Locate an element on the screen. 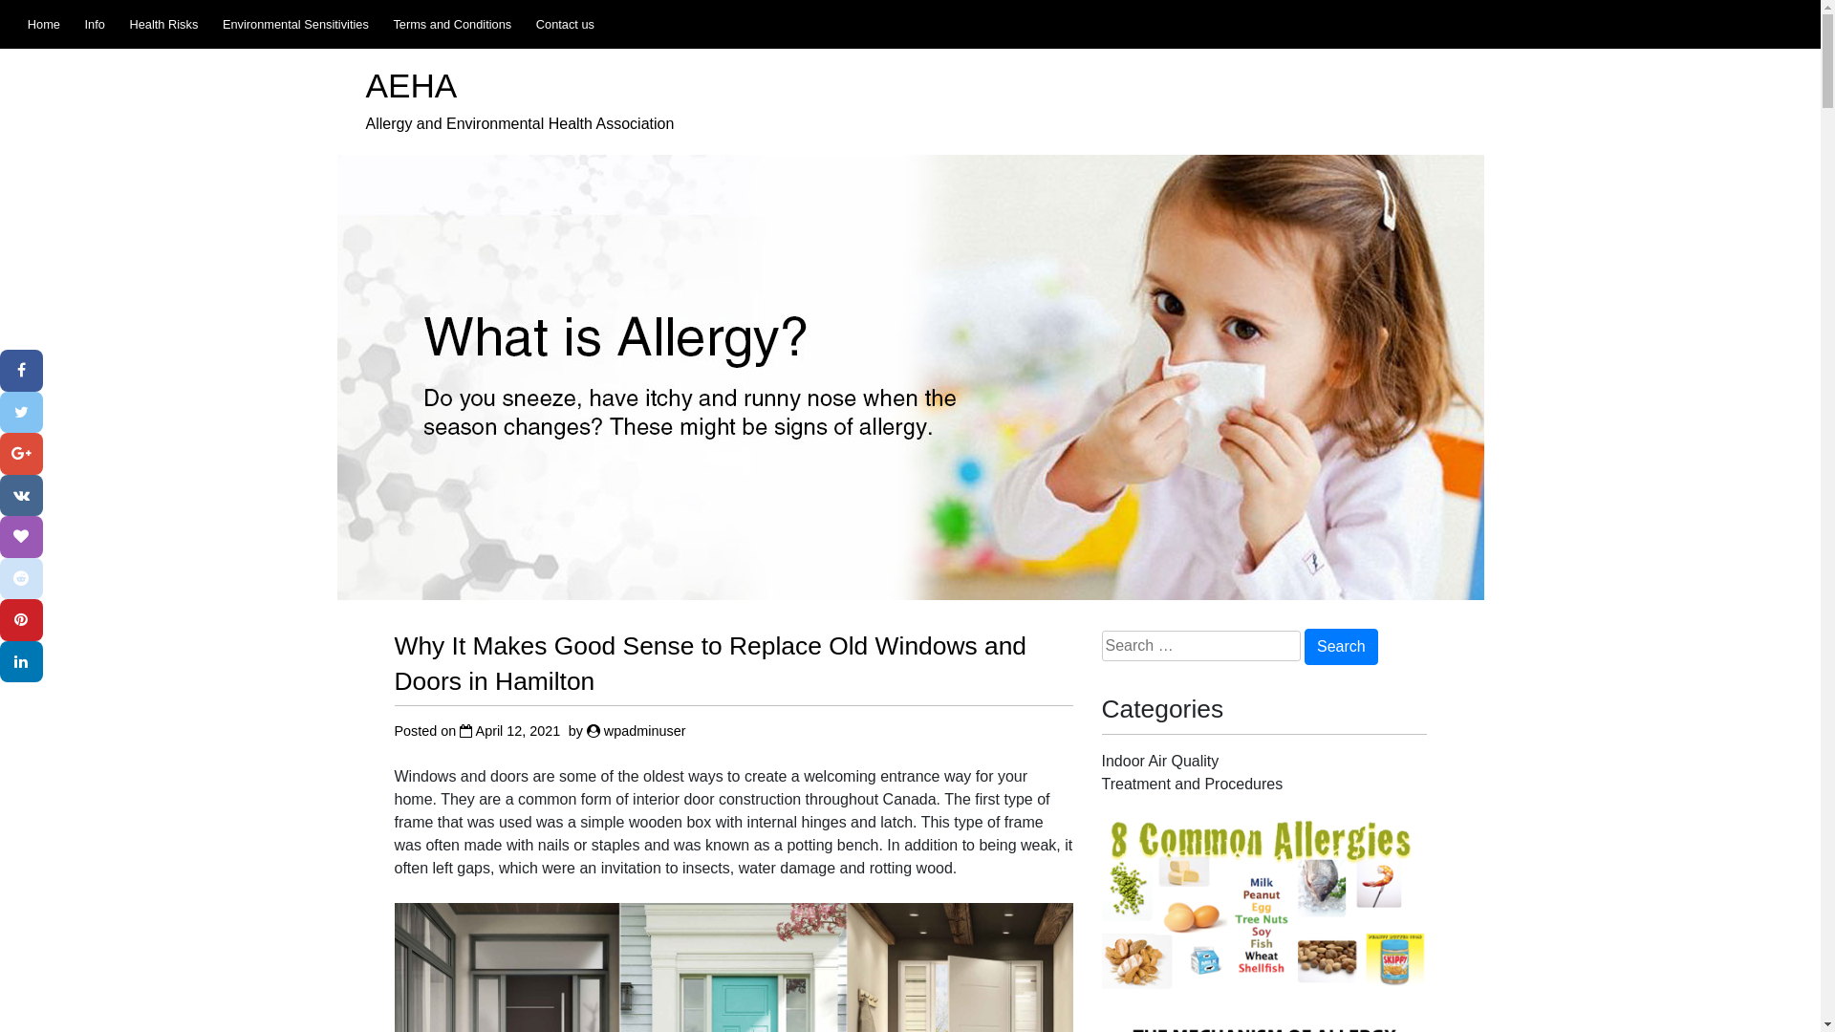 This screenshot has height=1032, width=1835. Linkedin is located at coordinates (21, 662).